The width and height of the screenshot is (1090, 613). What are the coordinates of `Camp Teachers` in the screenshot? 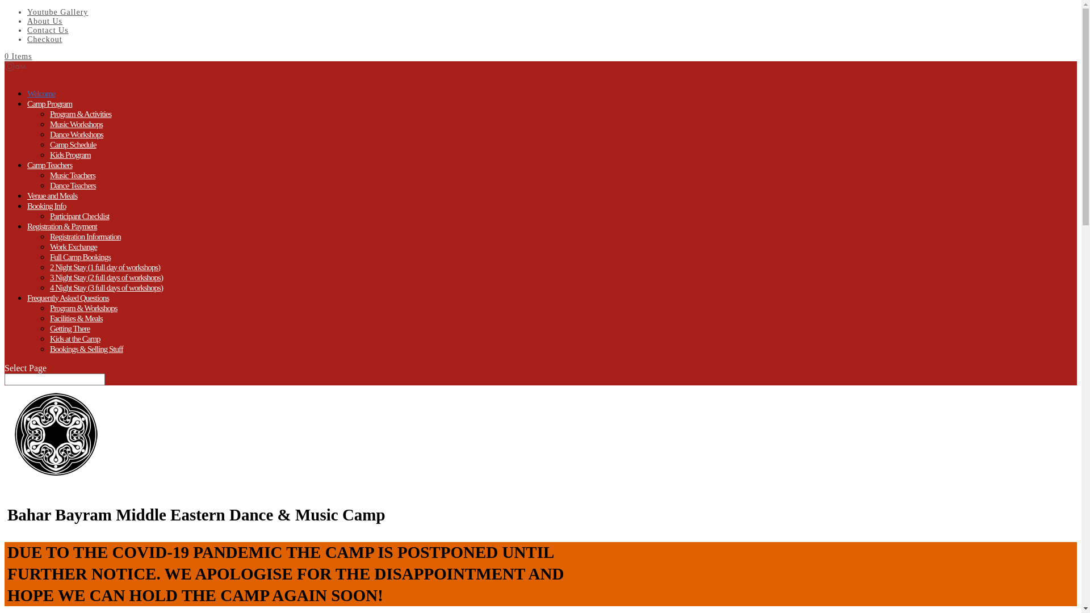 It's located at (50, 174).